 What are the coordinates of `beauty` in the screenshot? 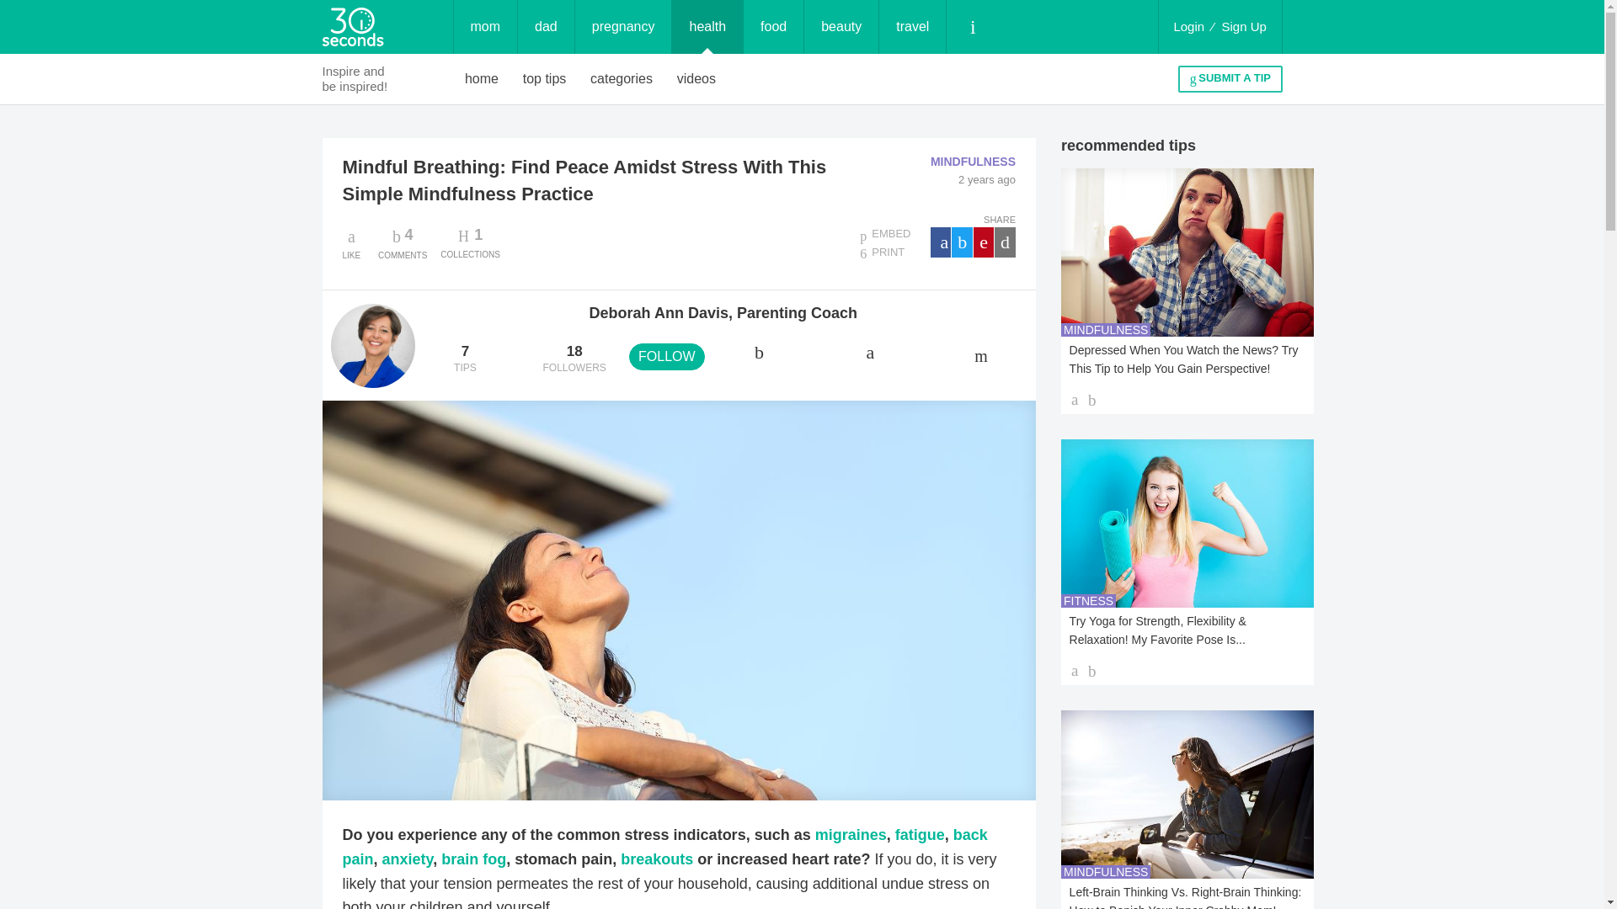 It's located at (841, 27).